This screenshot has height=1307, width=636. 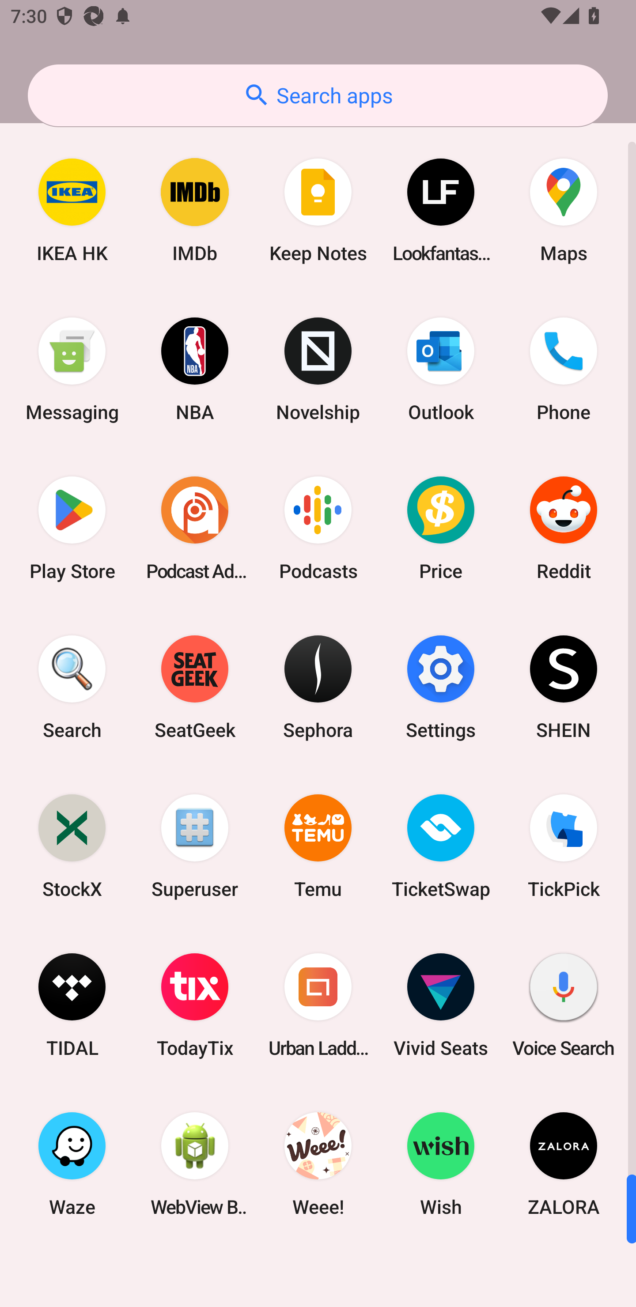 I want to click on TIDAL, so click(x=72, y=1005).